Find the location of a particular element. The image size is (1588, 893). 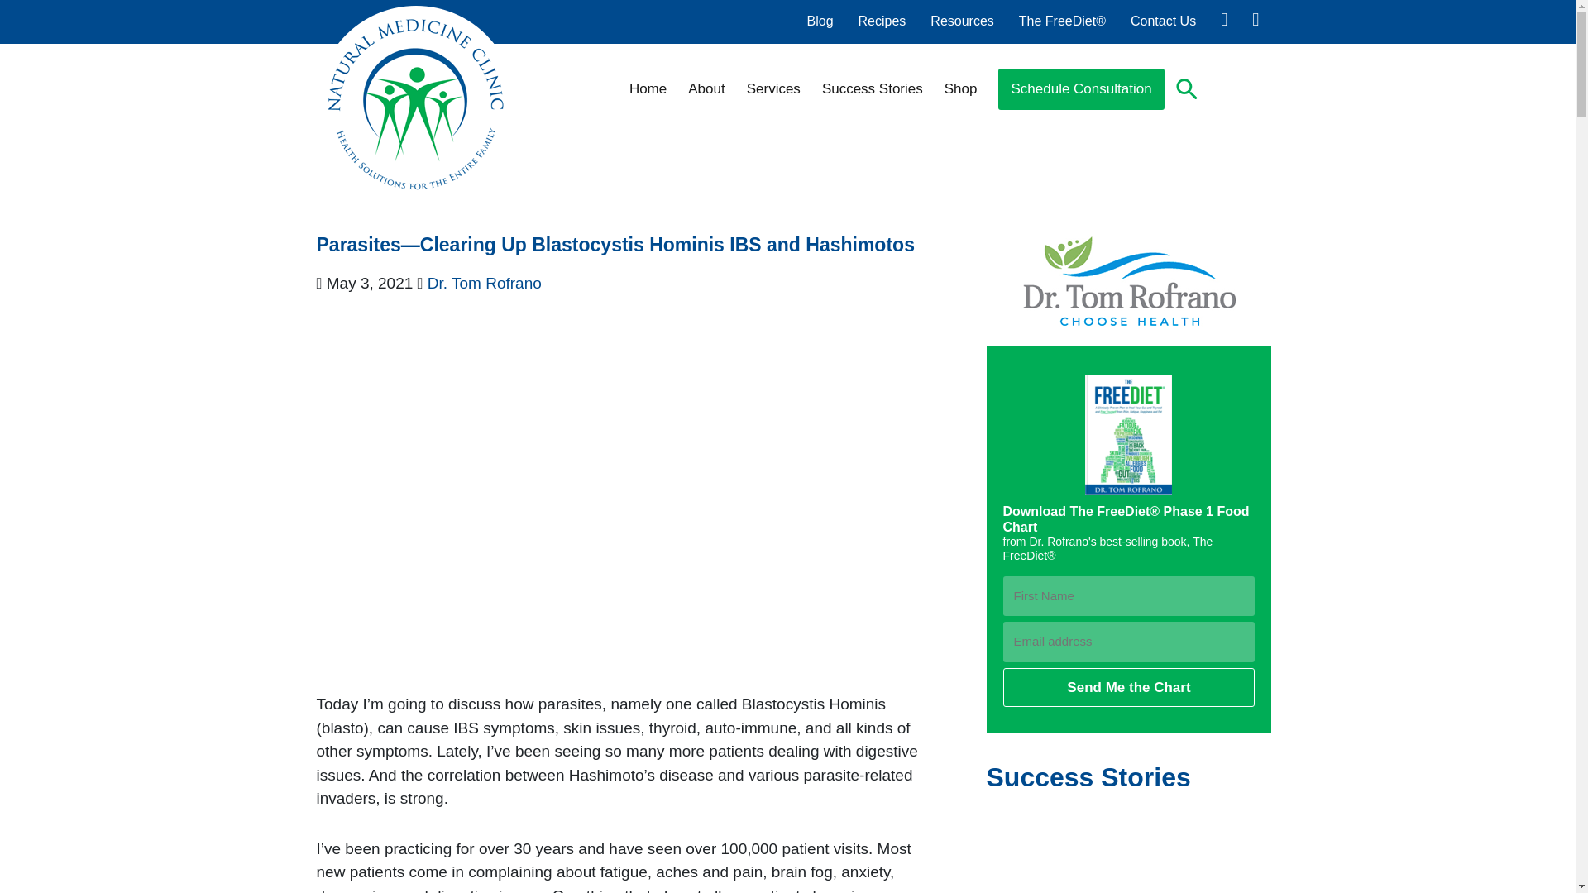

Recipes is located at coordinates (882, 21).